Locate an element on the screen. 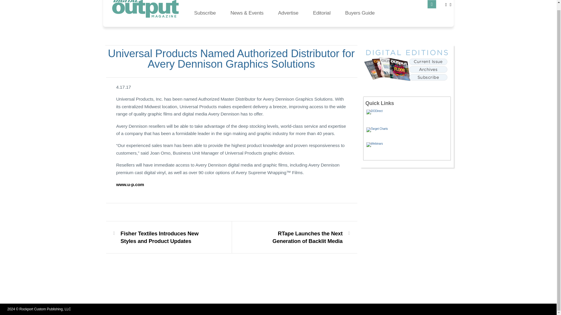 The width and height of the screenshot is (561, 315). DODirect is located at coordinates (408, 117).